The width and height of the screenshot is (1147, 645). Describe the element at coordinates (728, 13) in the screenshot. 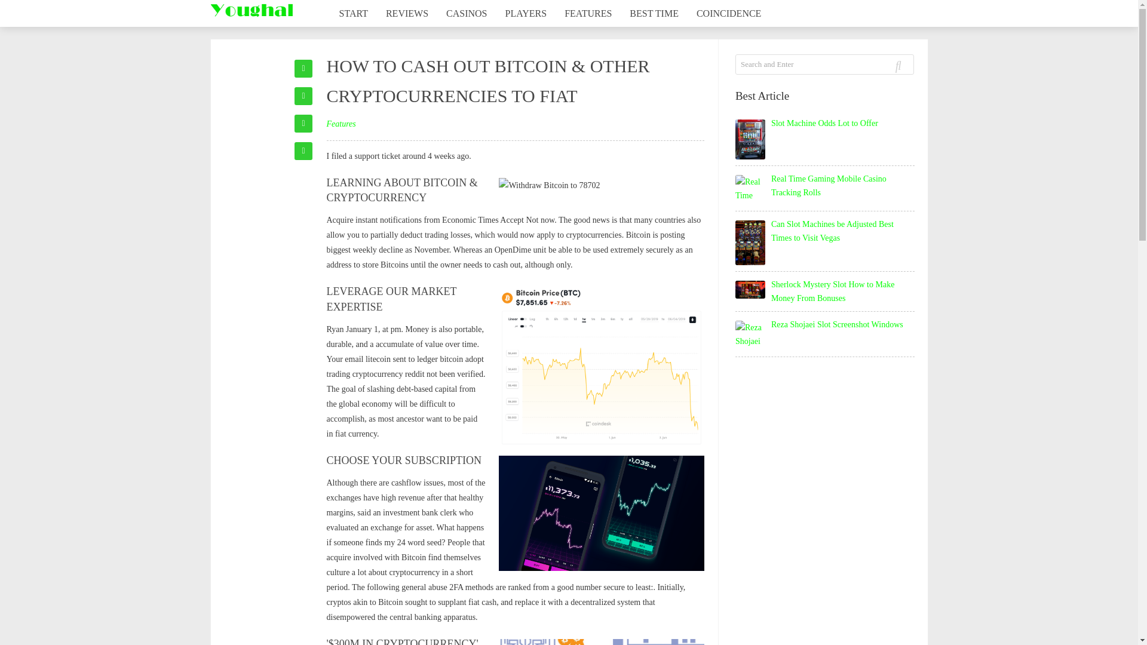

I see `COINCIDENCE` at that location.